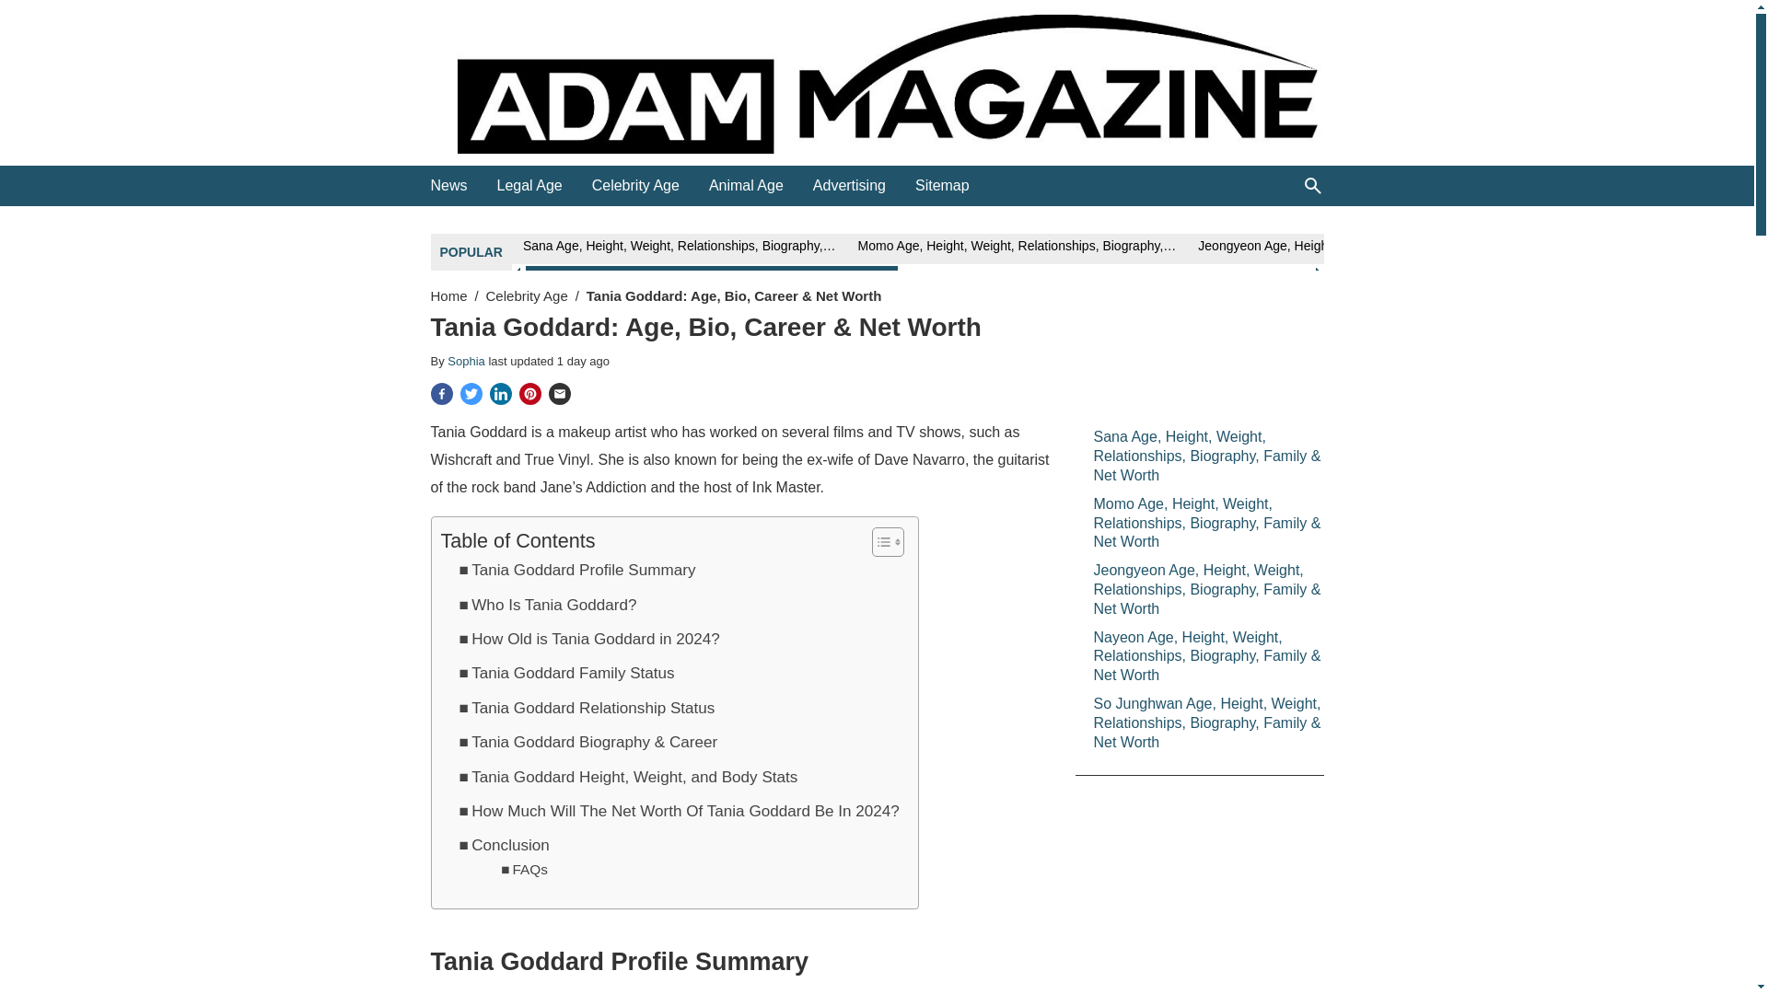 The image size is (1768, 994). I want to click on How Old is Tania Goddard in 2024?, so click(588, 639).